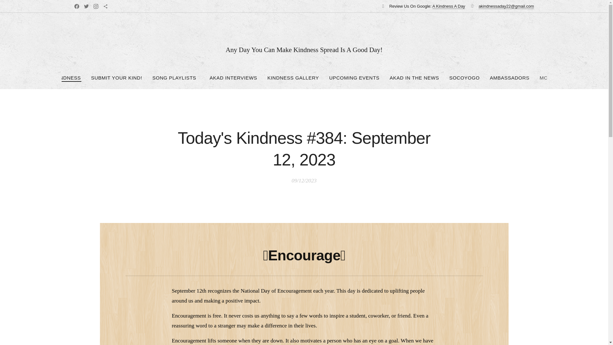  Describe the element at coordinates (510, 78) in the screenshot. I see `AMBASSADORS` at that location.